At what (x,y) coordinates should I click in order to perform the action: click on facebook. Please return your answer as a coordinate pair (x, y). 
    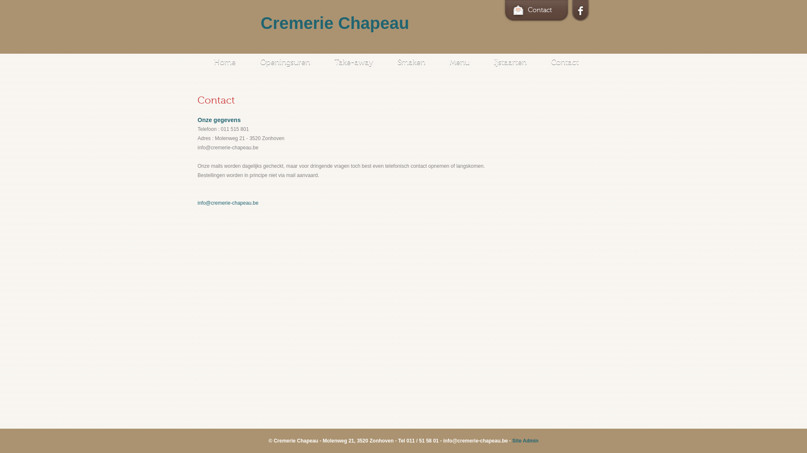
    Looking at the image, I should click on (580, 11).